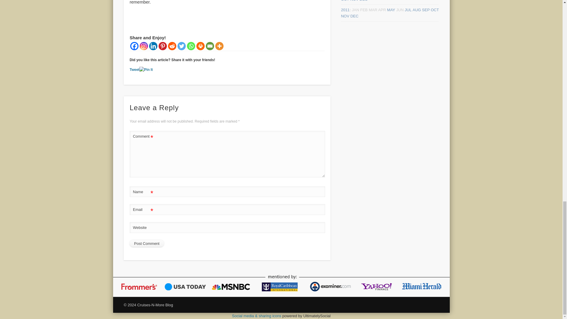  What do you see at coordinates (144, 46) in the screenshot?
I see `Instagram` at bounding box center [144, 46].